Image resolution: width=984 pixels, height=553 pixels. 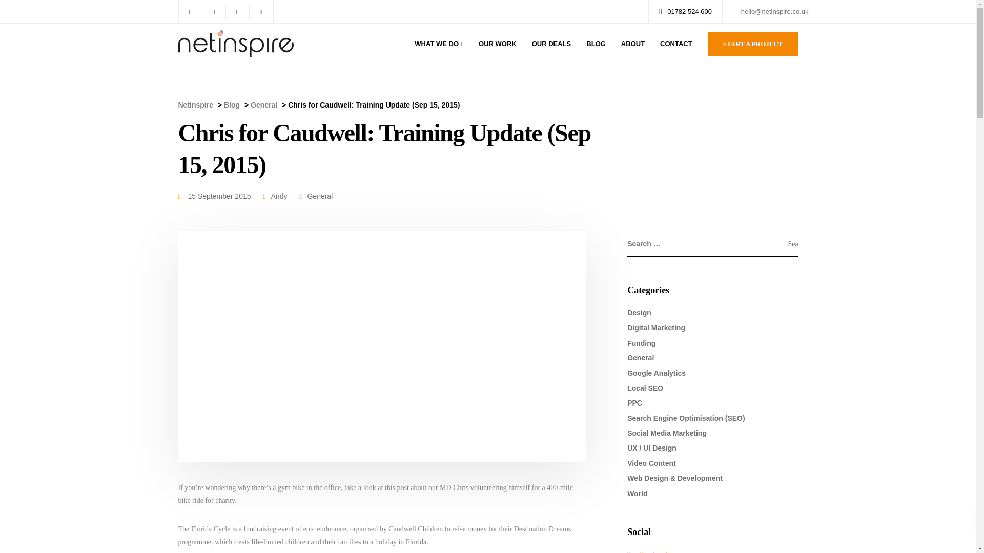 I want to click on General, so click(x=320, y=196).